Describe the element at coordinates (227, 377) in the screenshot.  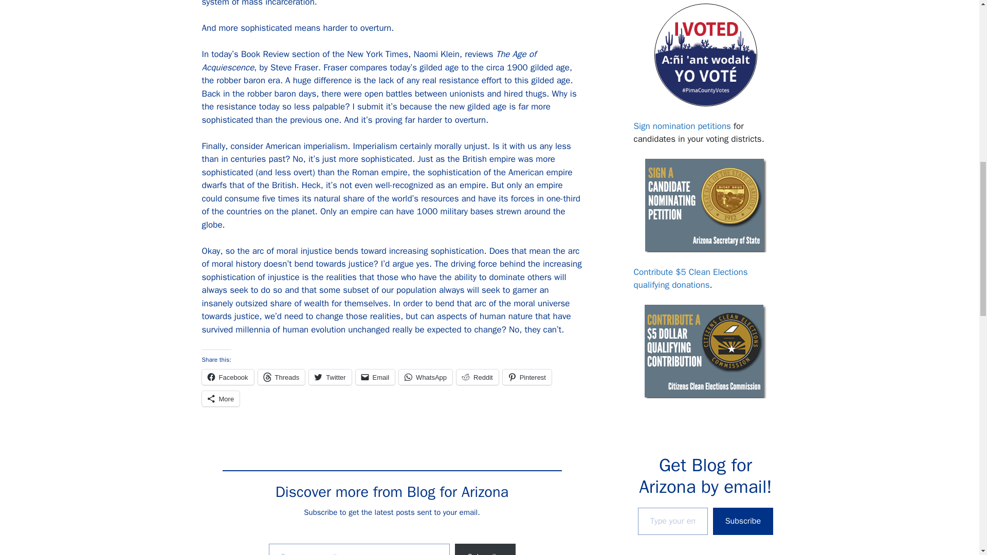
I see `Click to share on Facebook` at that location.